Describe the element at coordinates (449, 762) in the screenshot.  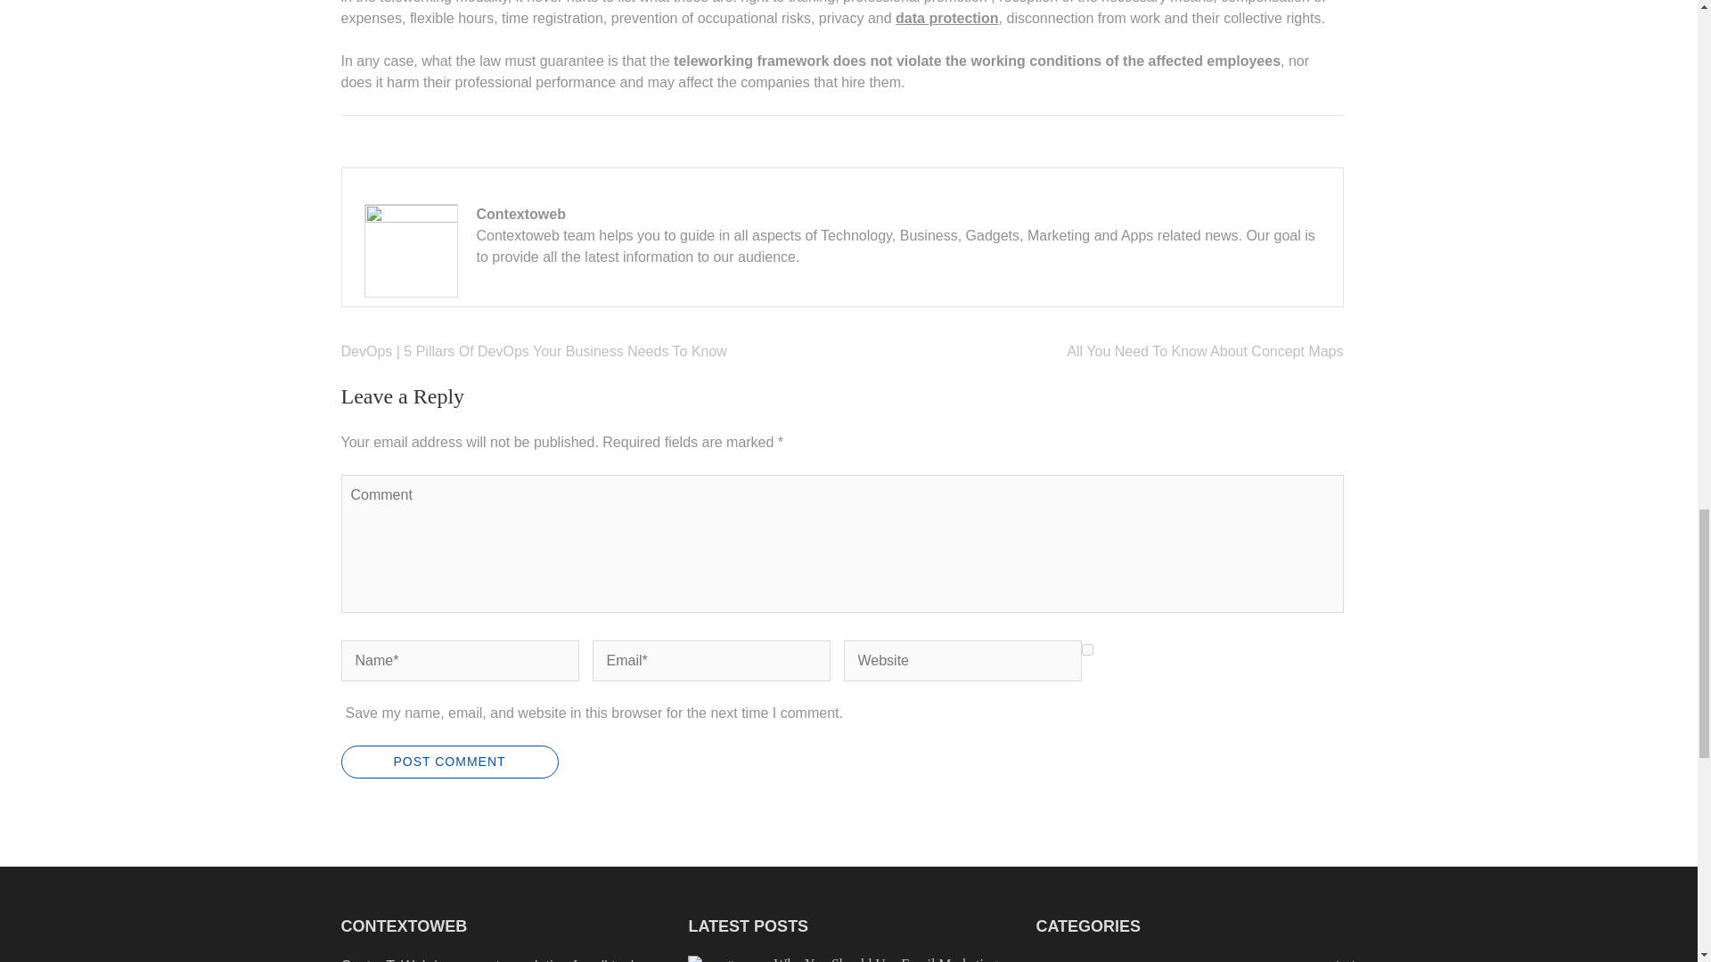
I see `Post Comment` at that location.